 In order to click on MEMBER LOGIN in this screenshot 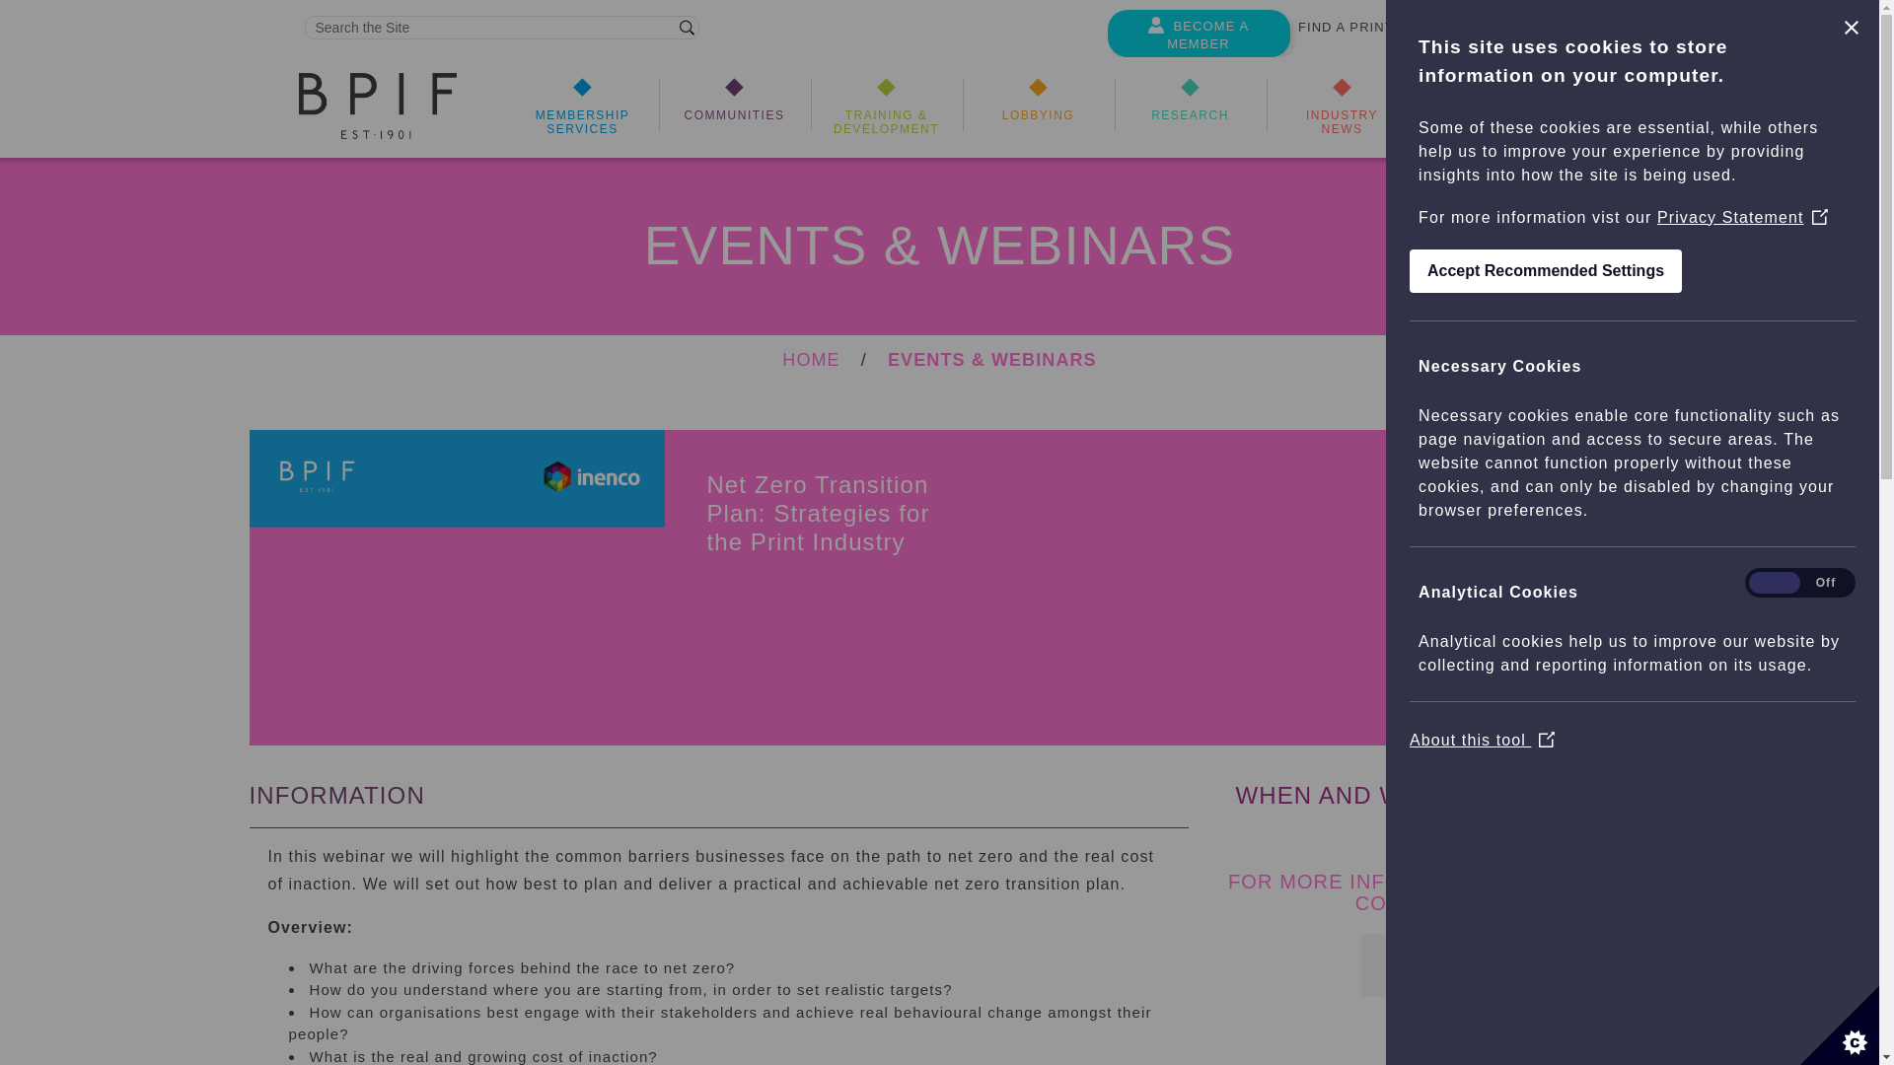, I will do `click(1486, 32)`.